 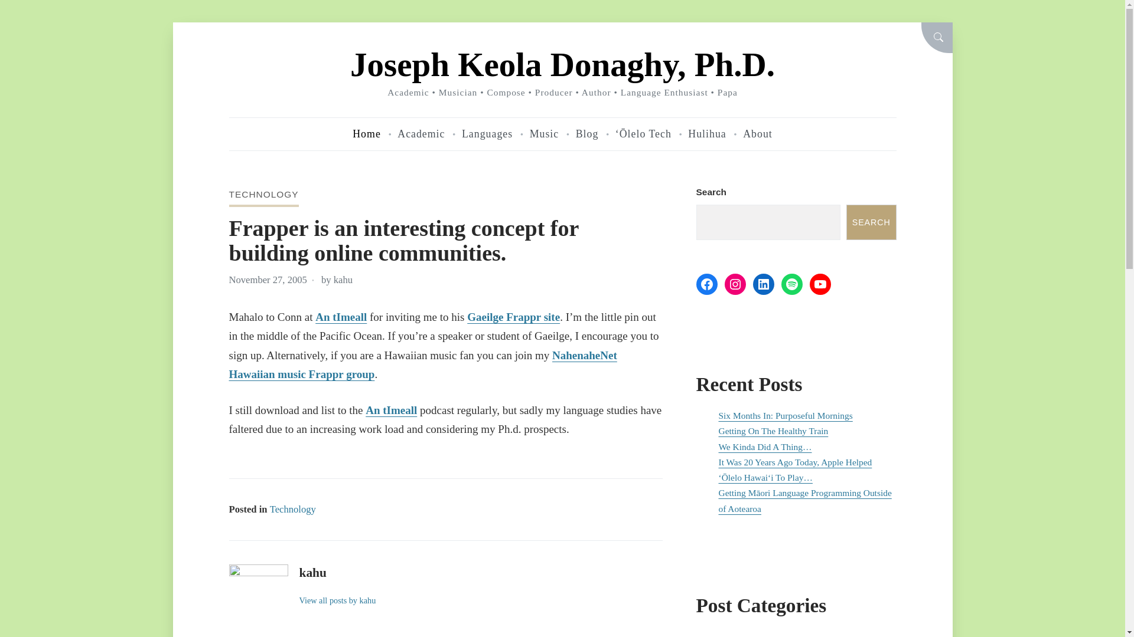 I want to click on kahu, so click(x=343, y=279).